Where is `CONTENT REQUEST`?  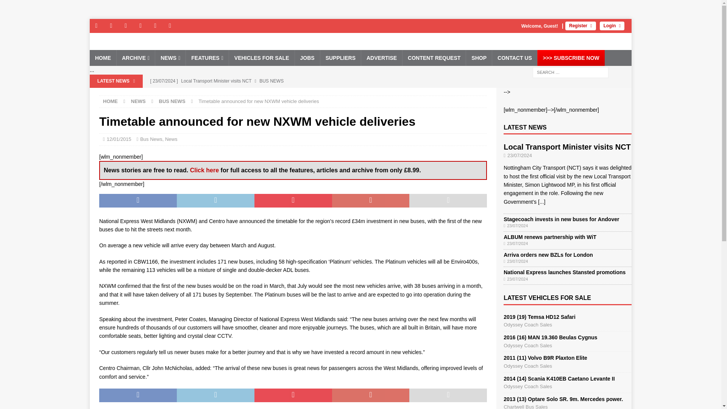 CONTENT REQUEST is located at coordinates (434, 58).